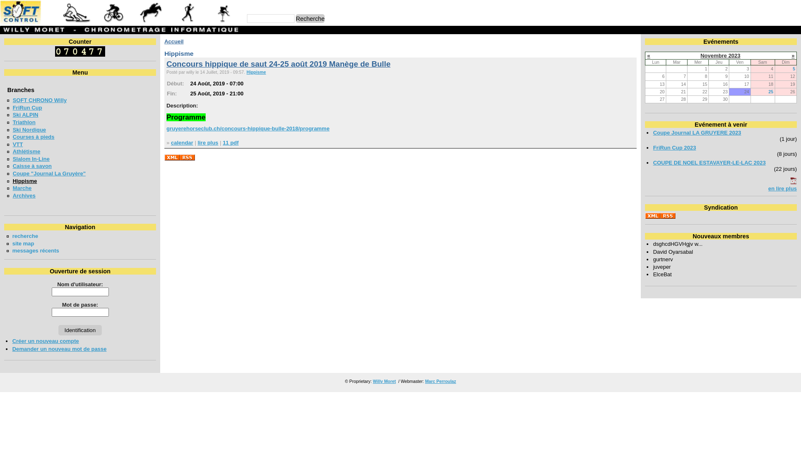 The width and height of the screenshot is (801, 450). What do you see at coordinates (697, 132) in the screenshot?
I see `Coupe Journal LA GRUYERE 2023` at bounding box center [697, 132].